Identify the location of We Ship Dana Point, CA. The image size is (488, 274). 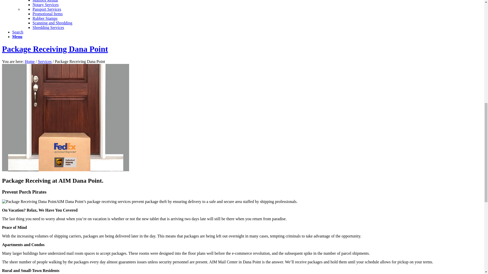
(29, 61).